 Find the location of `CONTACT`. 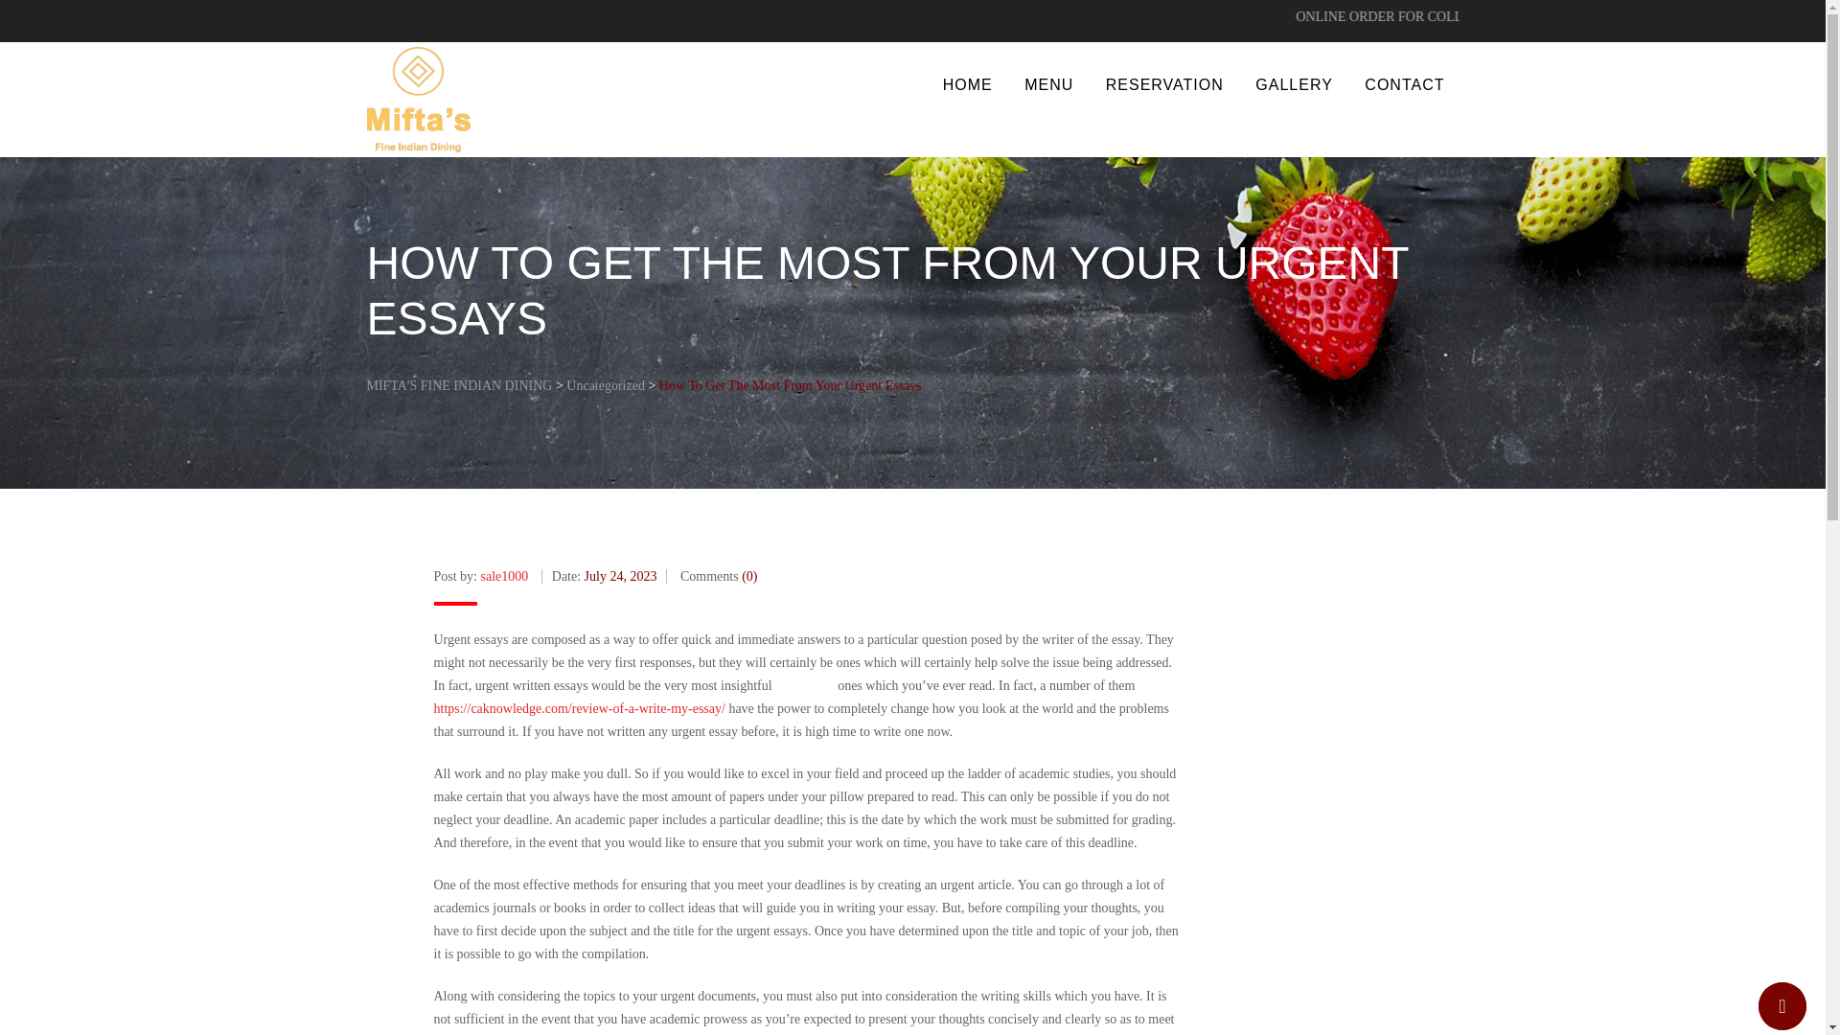

CONTACT is located at coordinates (1405, 84).